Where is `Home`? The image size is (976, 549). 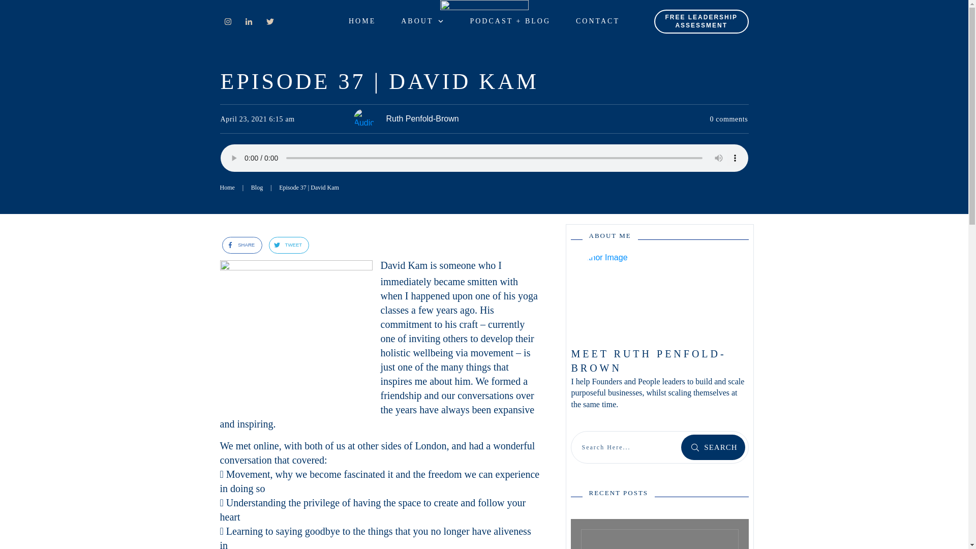
Home is located at coordinates (227, 188).